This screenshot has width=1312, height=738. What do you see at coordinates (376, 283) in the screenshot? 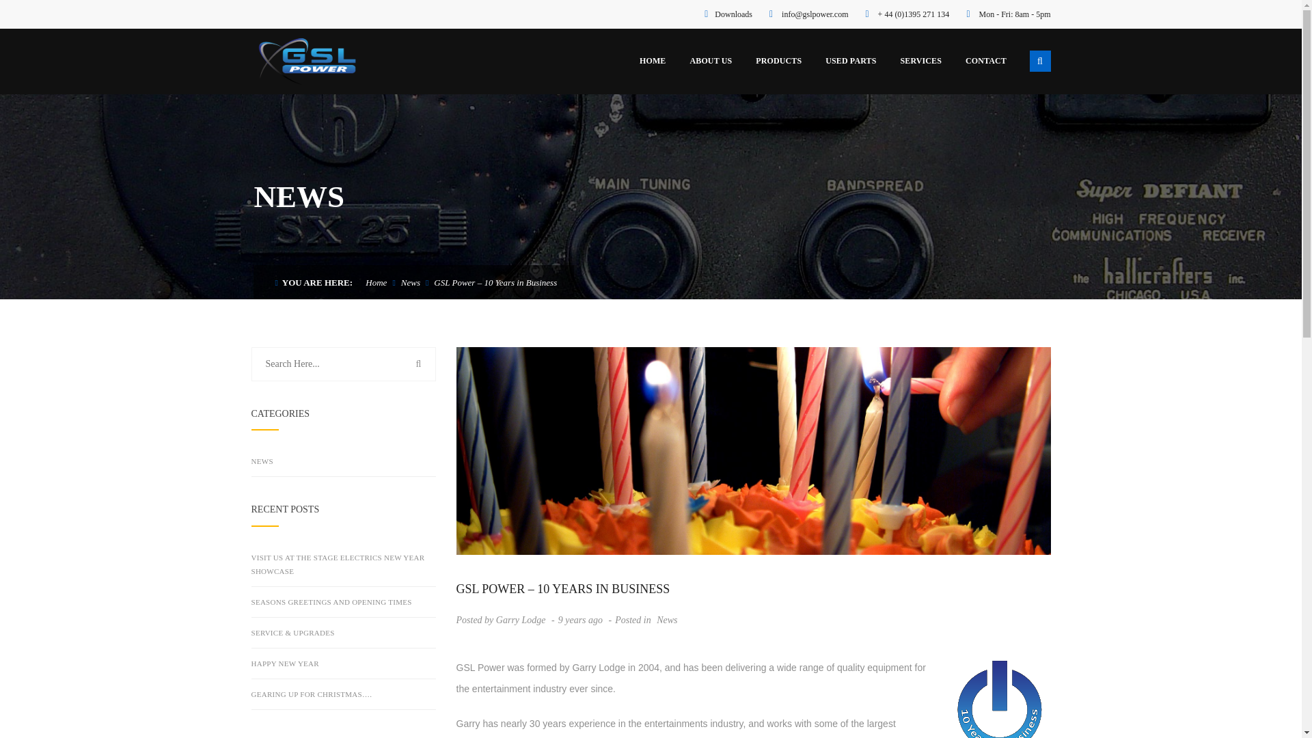
I see `Home` at bounding box center [376, 283].